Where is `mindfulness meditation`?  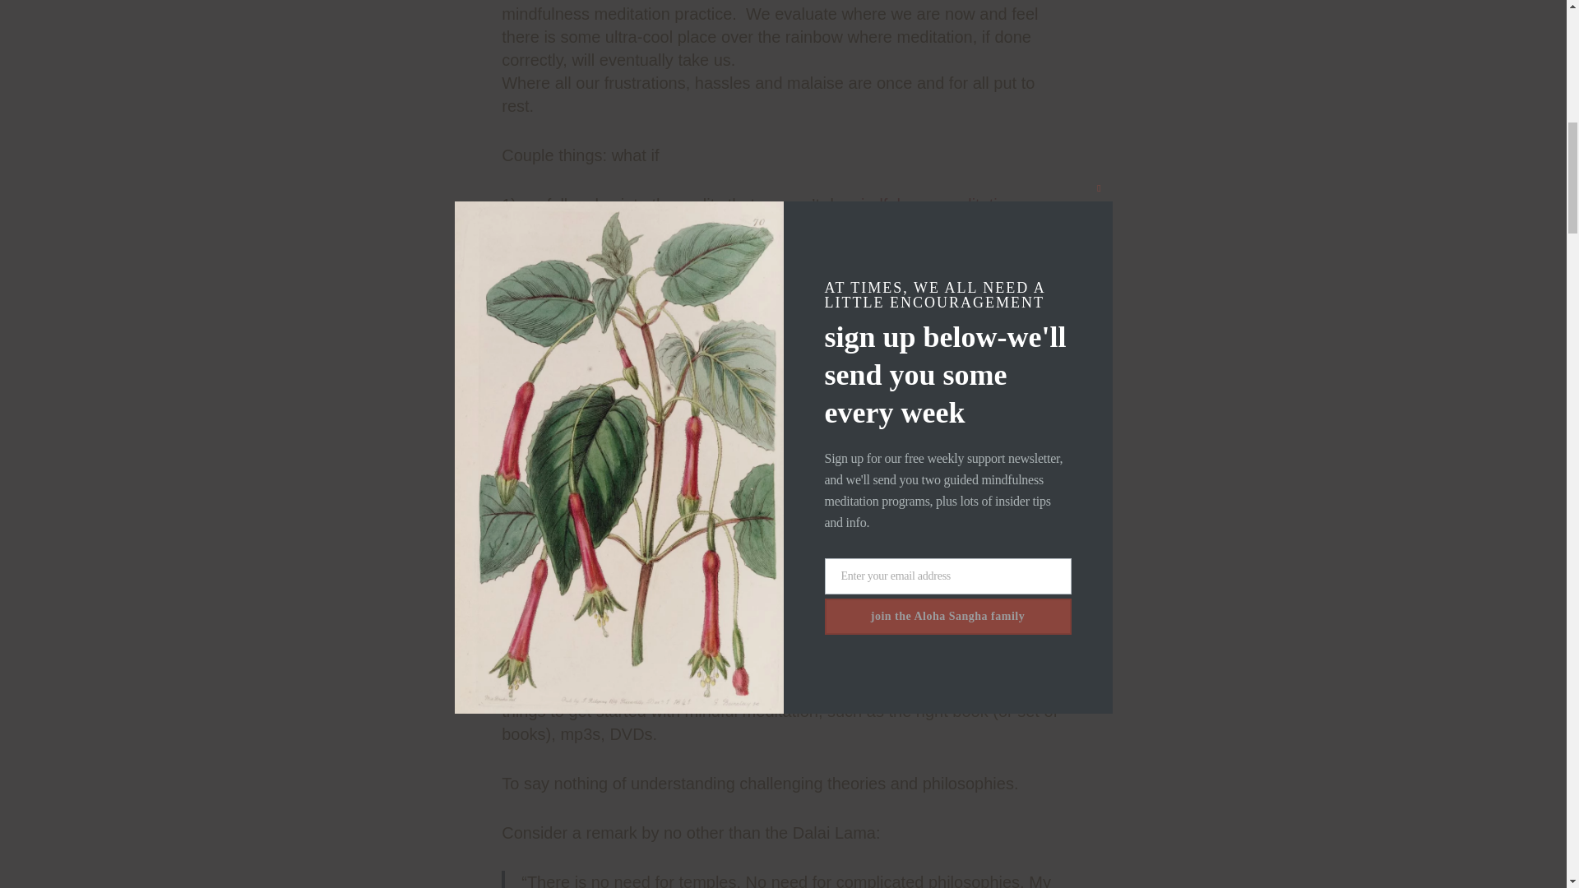
mindfulness meditation is located at coordinates (931, 204).